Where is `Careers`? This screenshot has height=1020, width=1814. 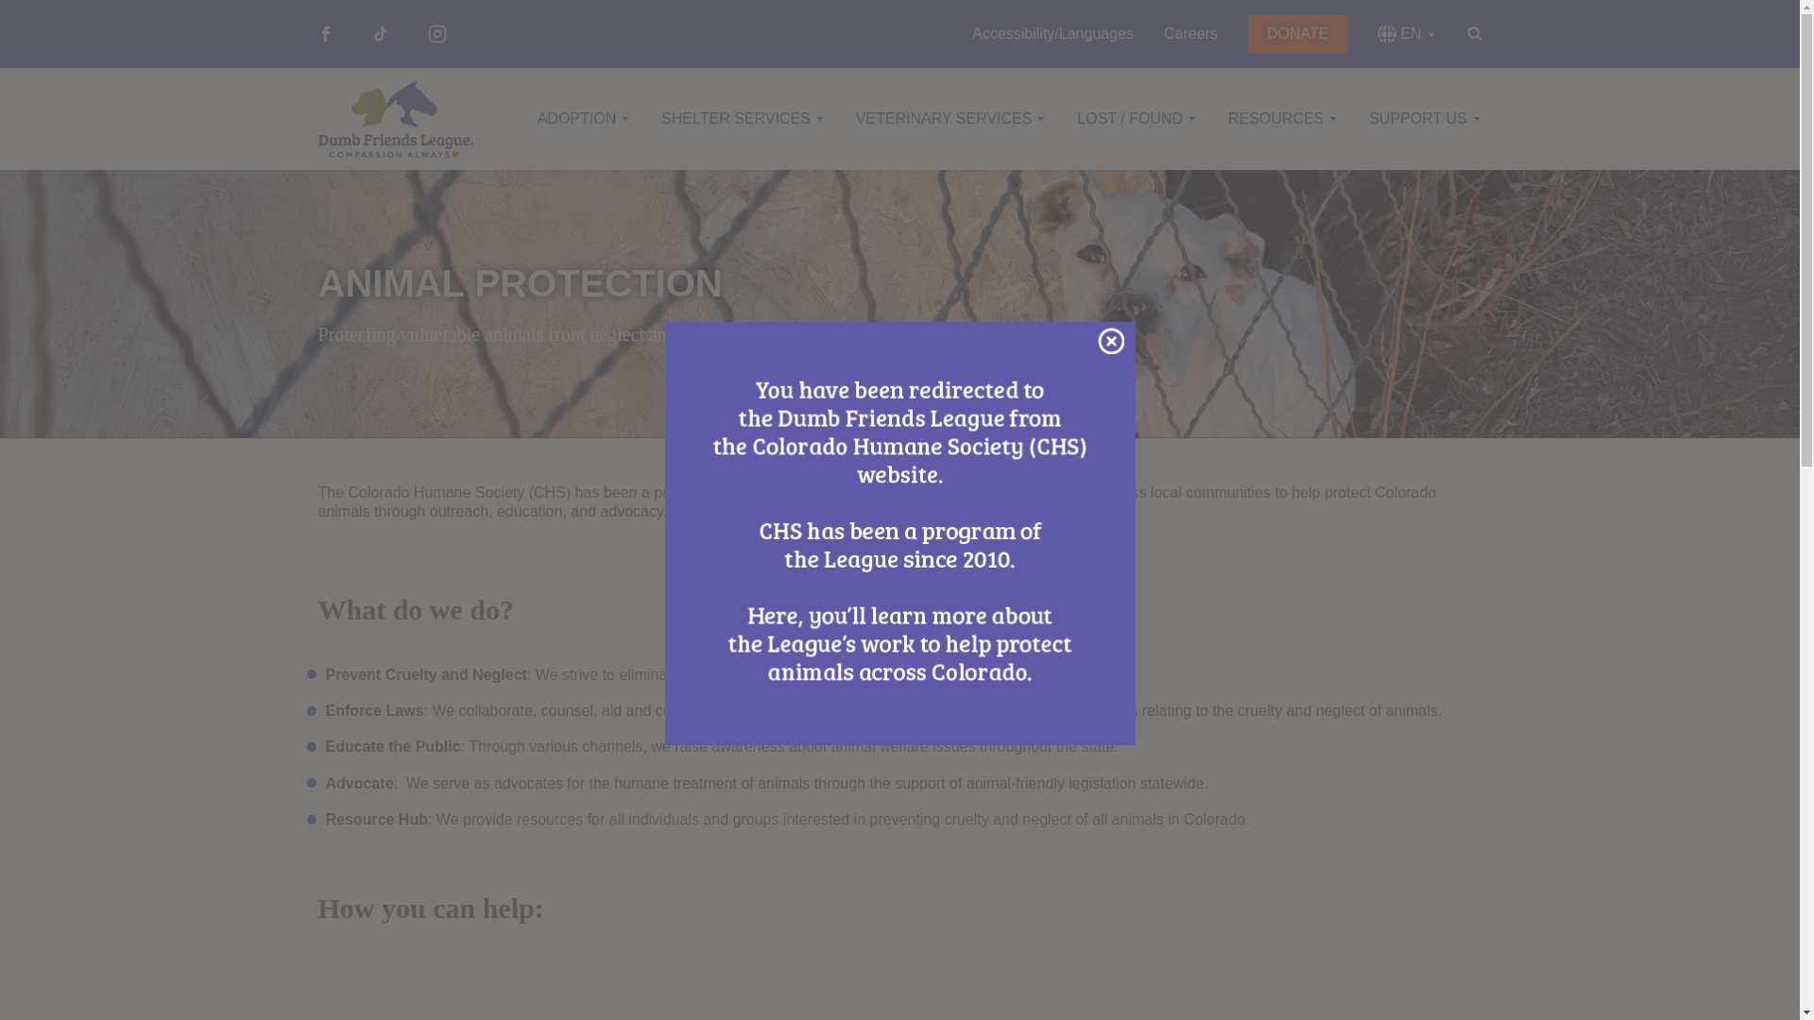 Careers is located at coordinates (1190, 34).